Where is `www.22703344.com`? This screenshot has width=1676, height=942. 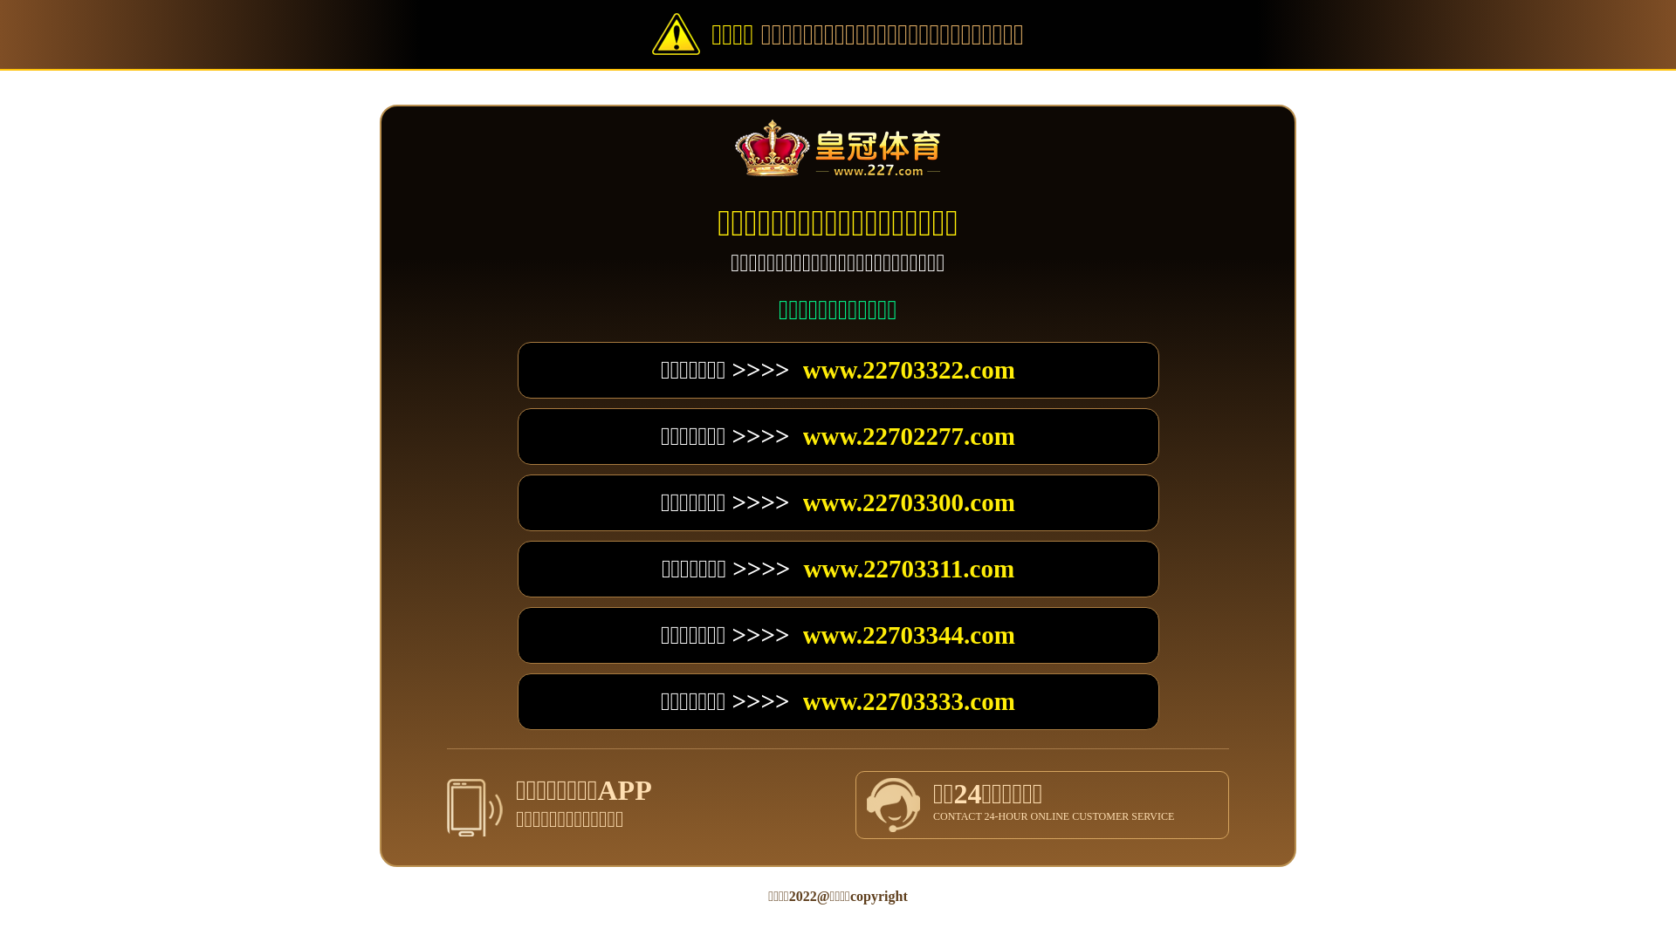 www.22703344.com is located at coordinates (910, 635).